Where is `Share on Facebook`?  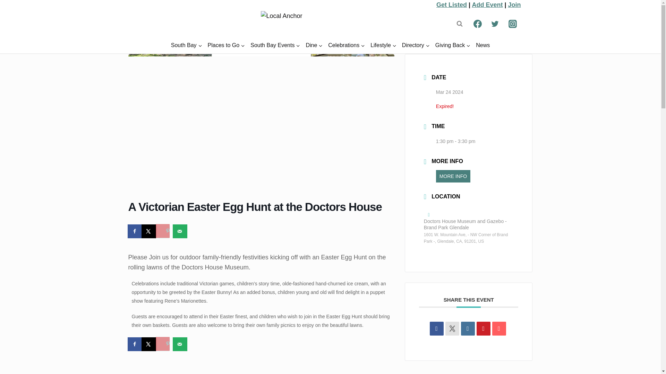 Share on Facebook is located at coordinates (135, 231).